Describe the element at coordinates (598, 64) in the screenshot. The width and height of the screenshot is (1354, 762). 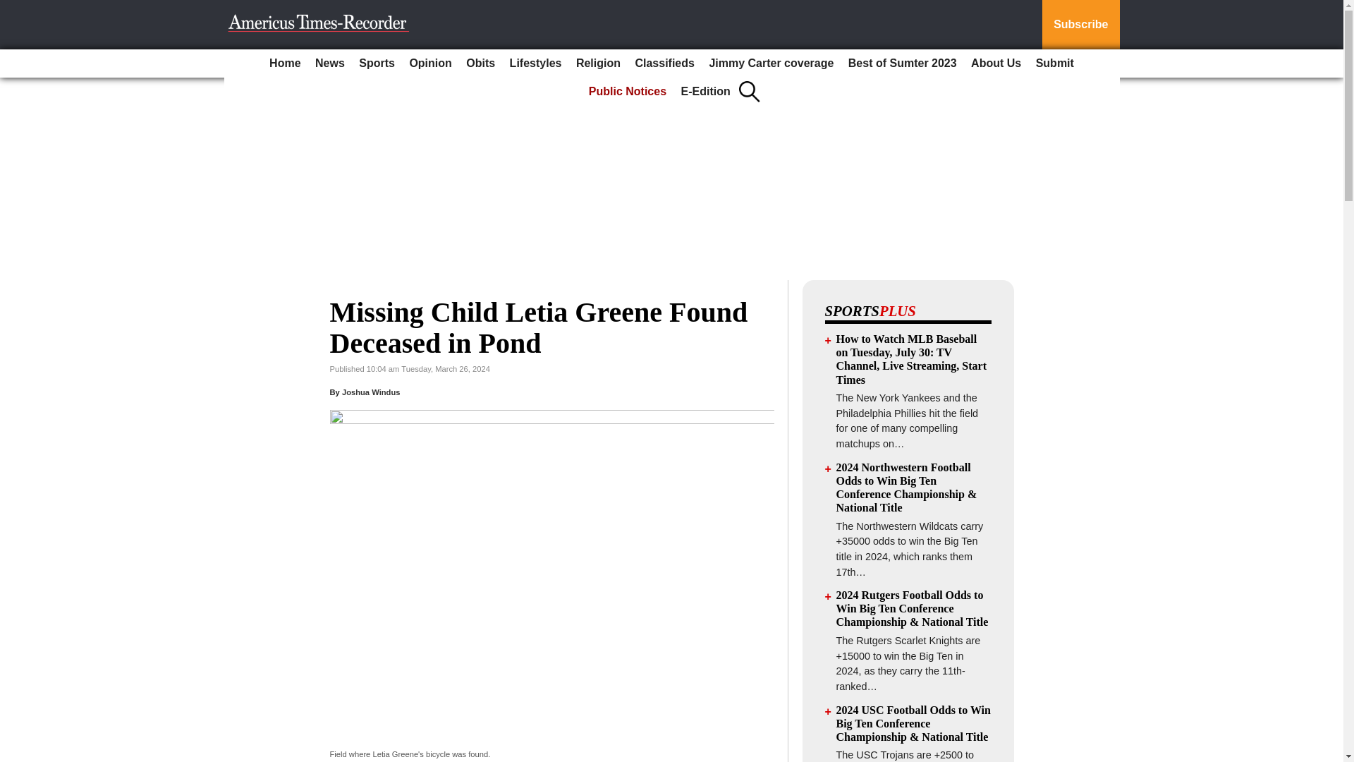
I see `Religion` at that location.